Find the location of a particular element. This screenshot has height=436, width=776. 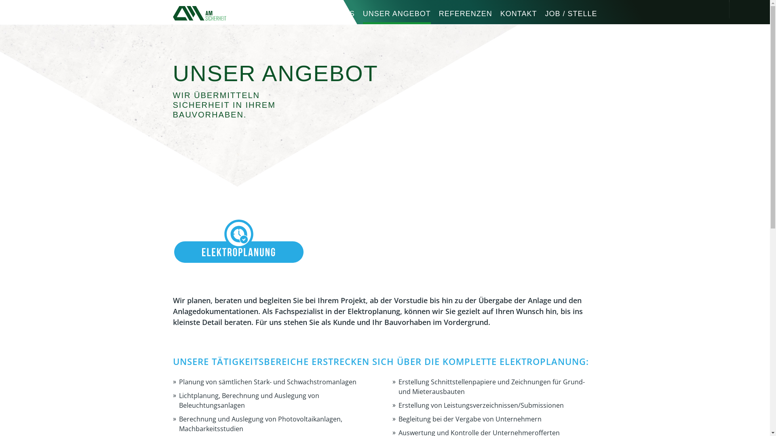

JOB / STELLE is located at coordinates (571, 15).